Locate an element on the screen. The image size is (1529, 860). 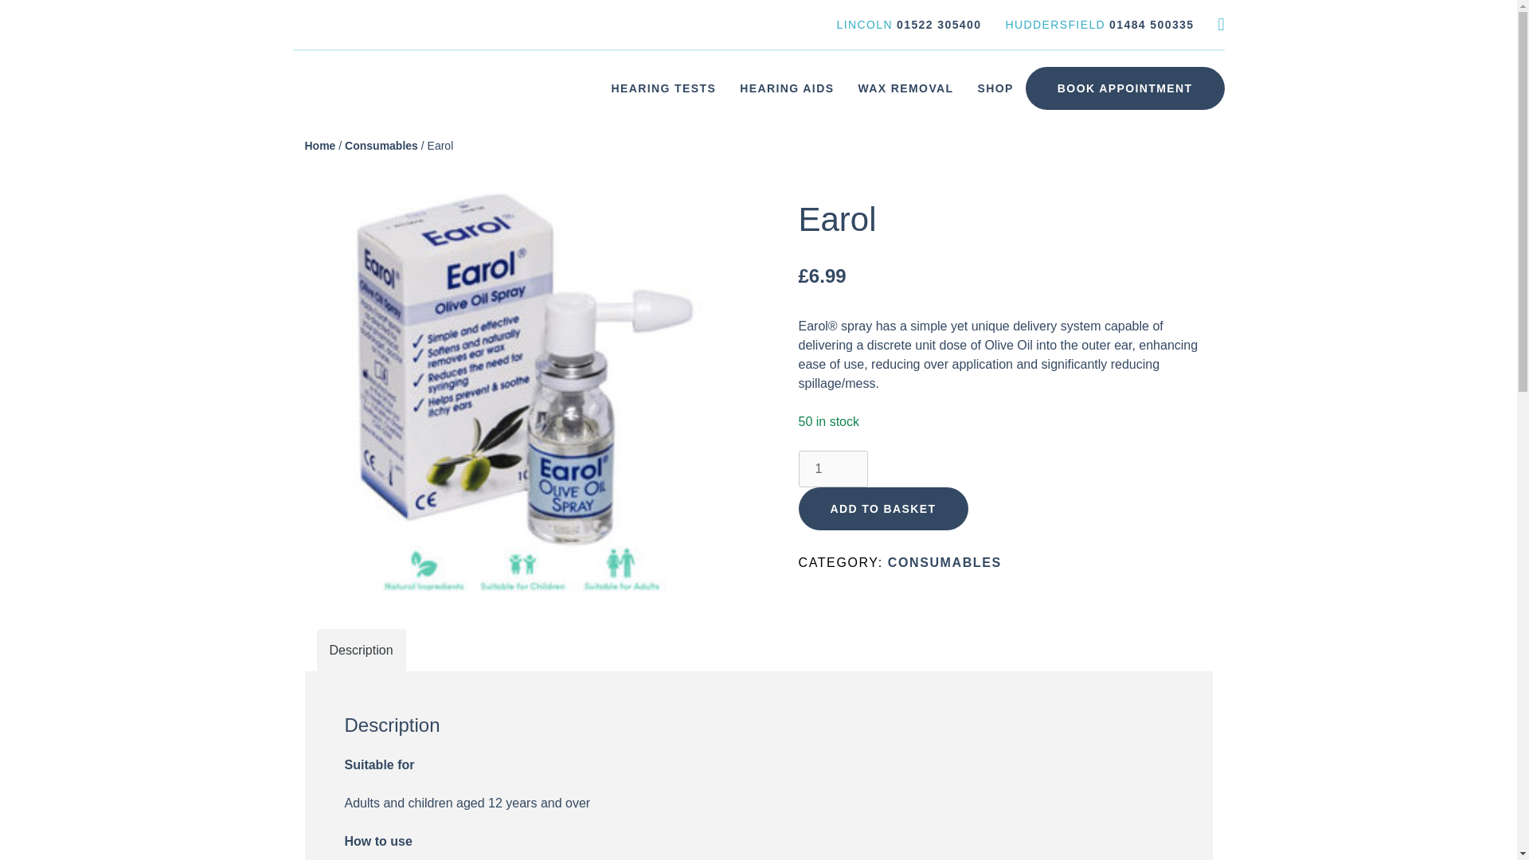
HUDDERSFIELD is located at coordinates (1054, 24).